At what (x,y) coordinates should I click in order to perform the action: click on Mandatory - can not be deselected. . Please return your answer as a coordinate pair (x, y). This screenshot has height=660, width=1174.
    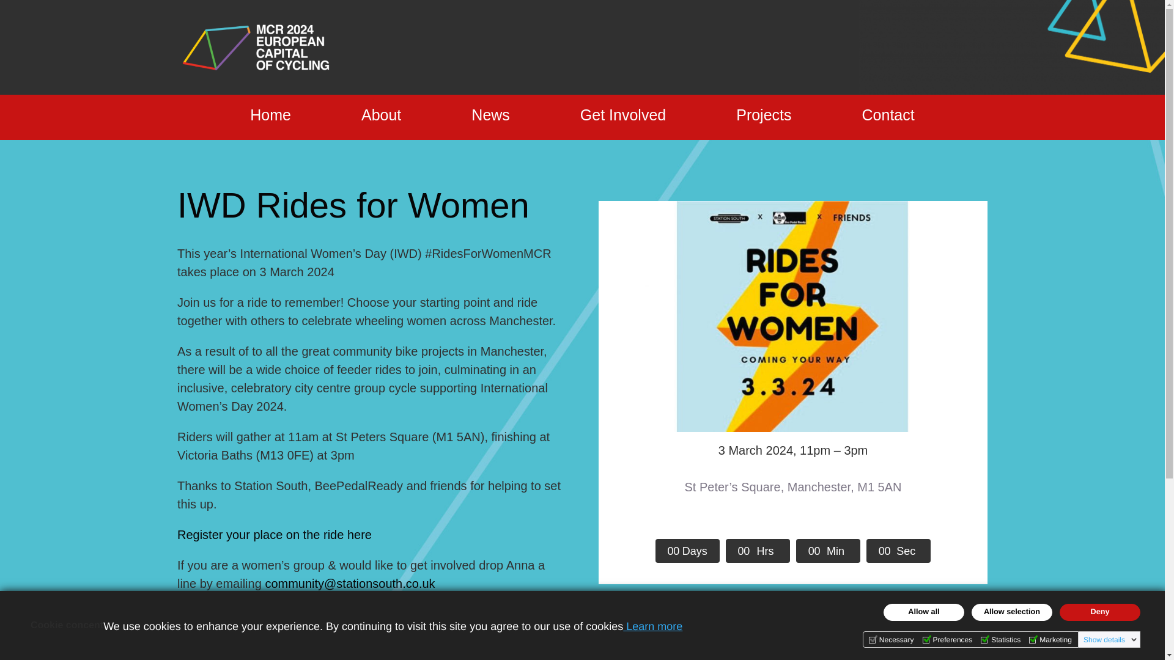
    Looking at the image, I should click on (892, 639).